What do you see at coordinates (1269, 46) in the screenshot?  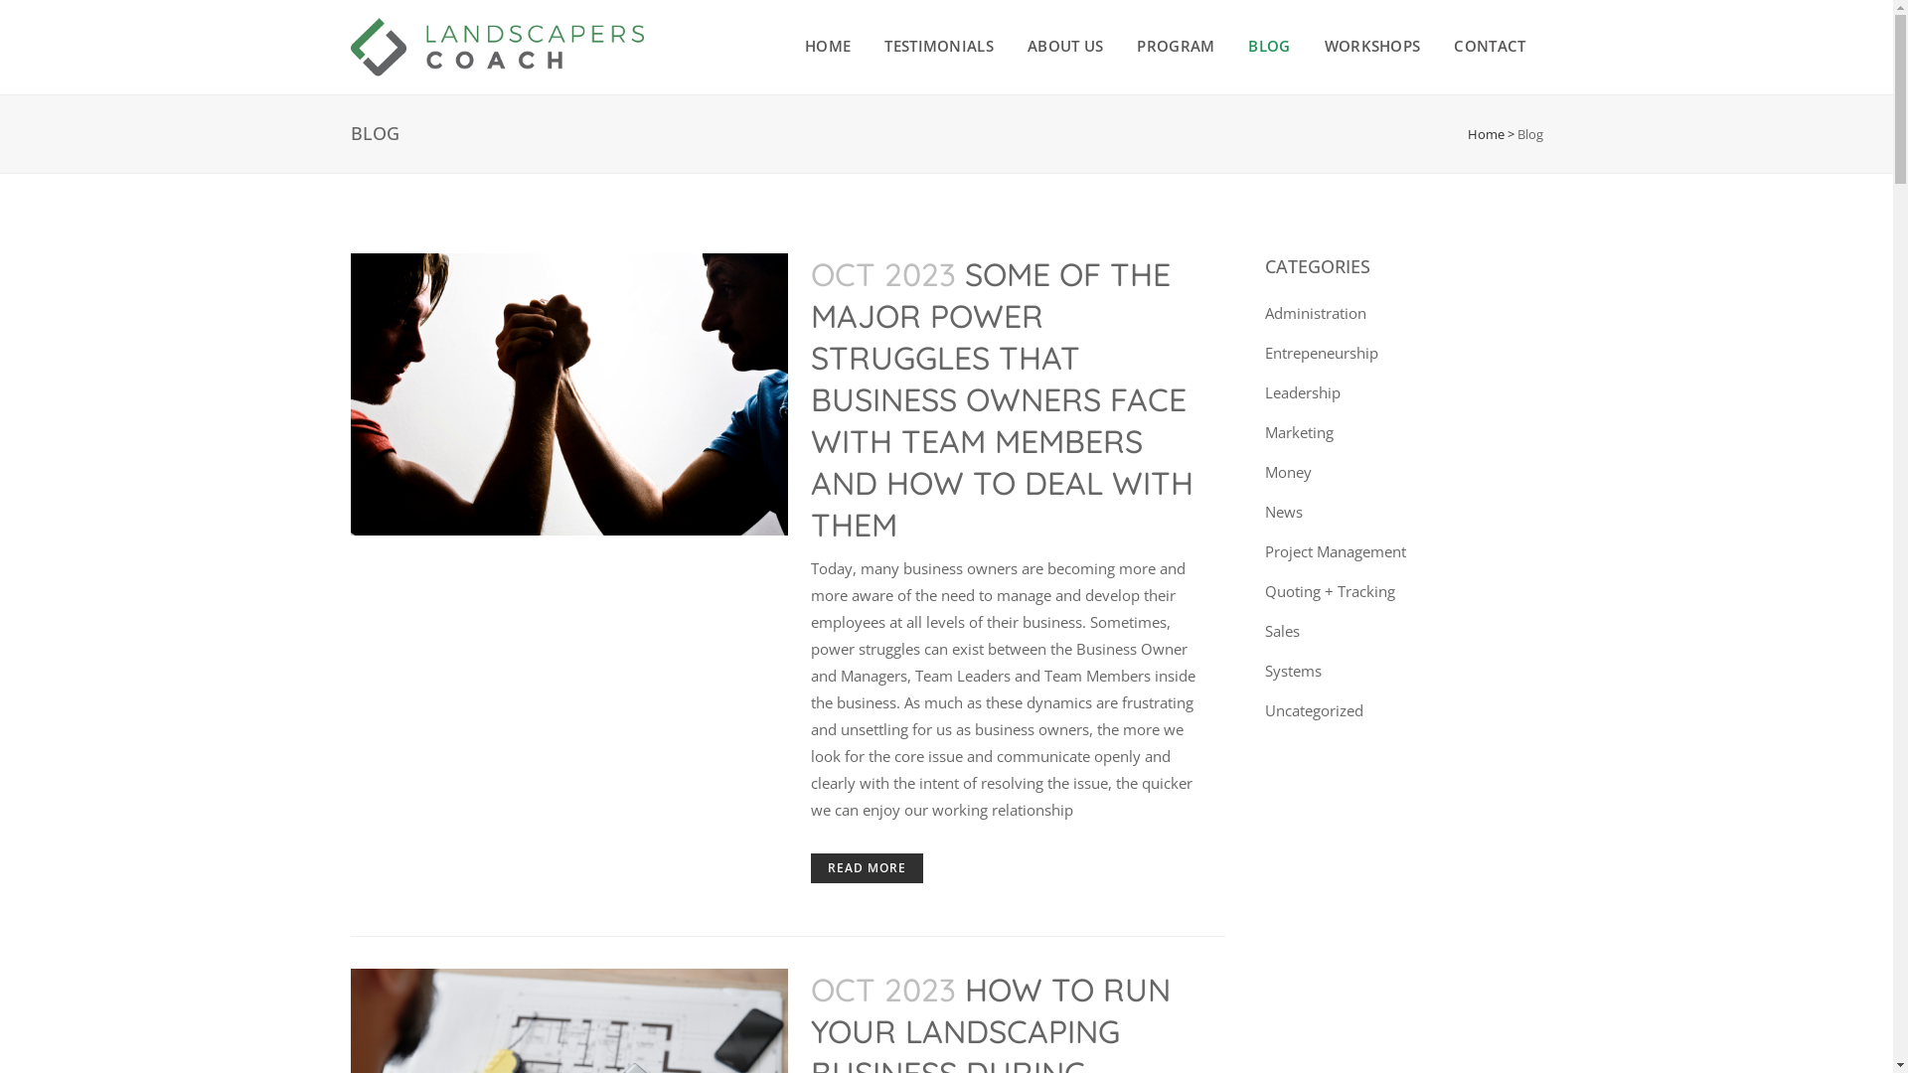 I see `BLOG` at bounding box center [1269, 46].